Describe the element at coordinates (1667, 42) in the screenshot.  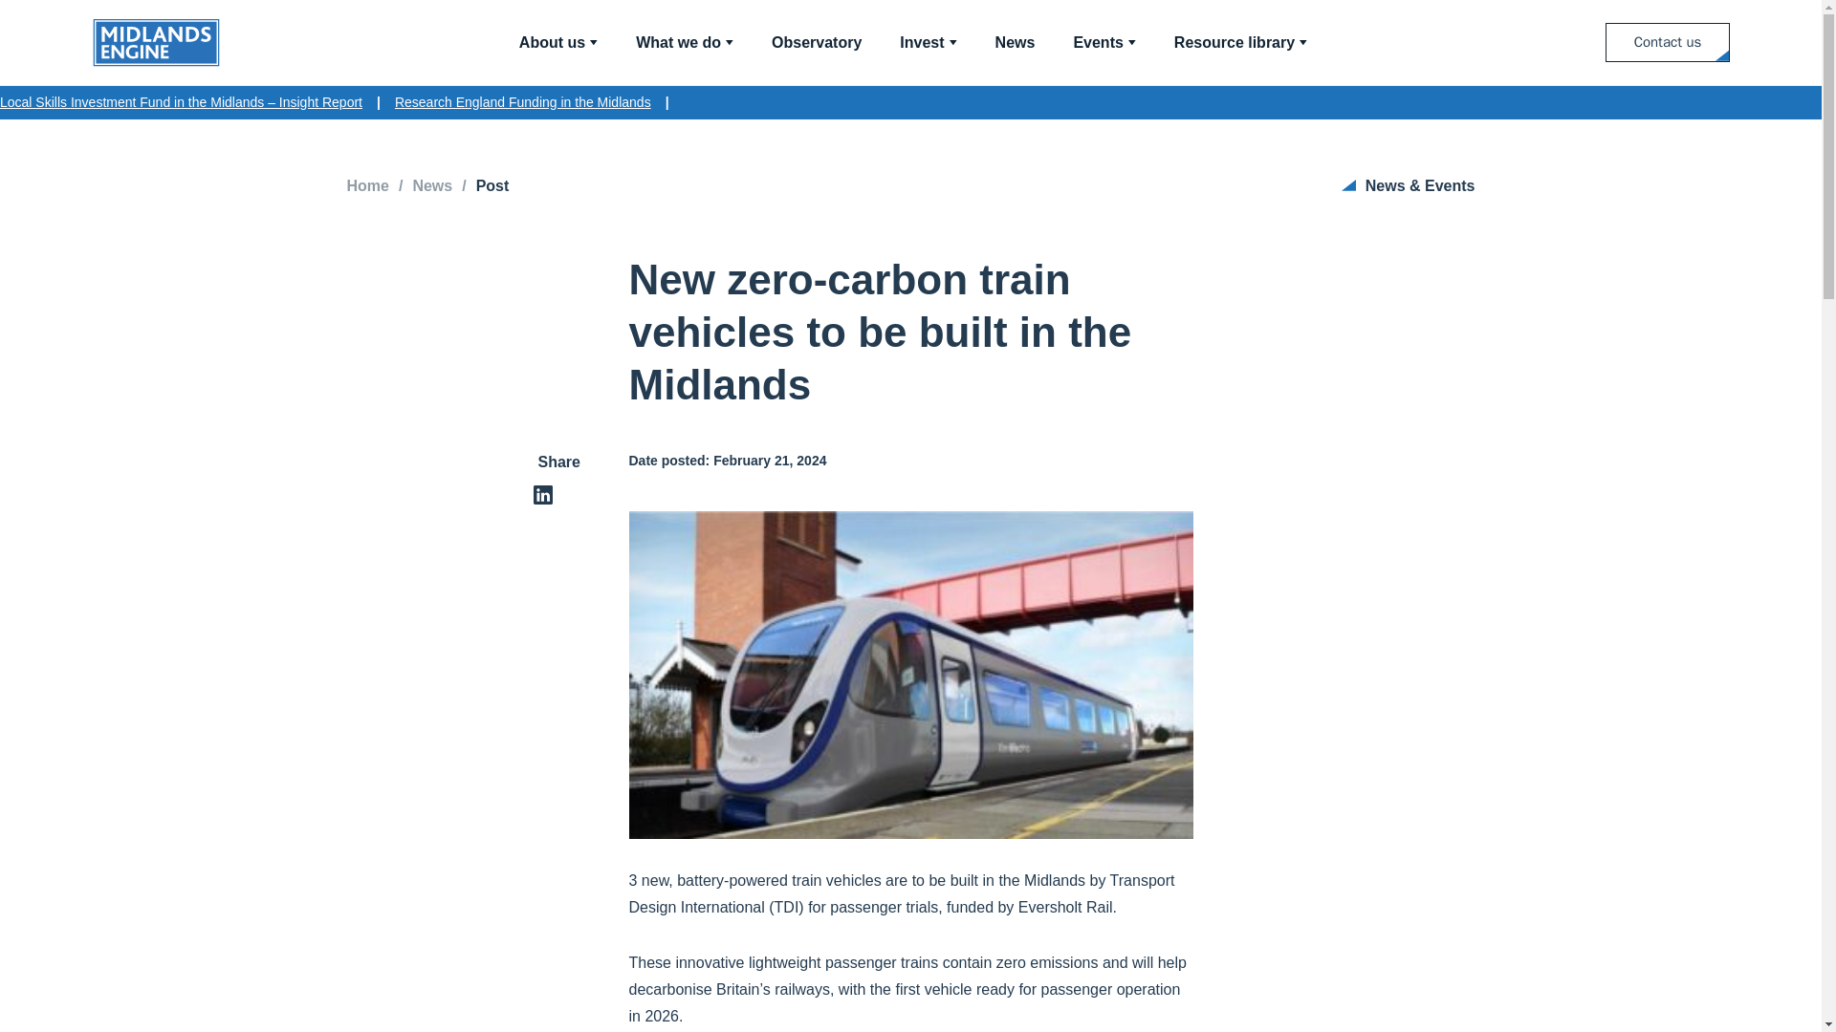
I see `Contact us` at that location.